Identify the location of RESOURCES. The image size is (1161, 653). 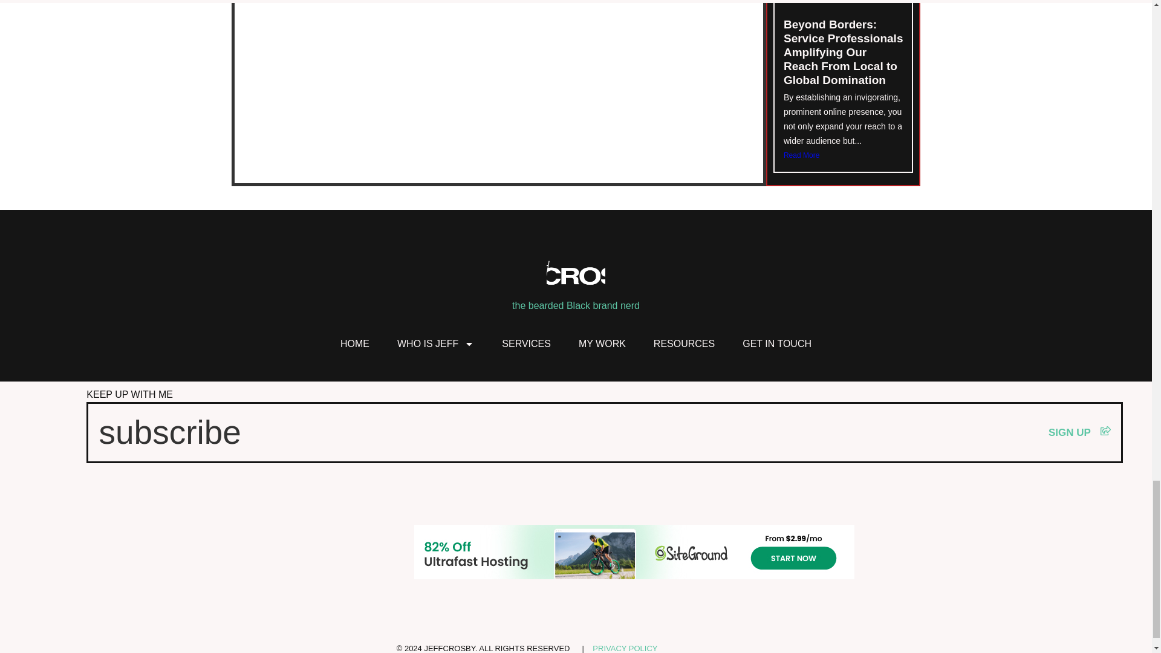
(683, 343).